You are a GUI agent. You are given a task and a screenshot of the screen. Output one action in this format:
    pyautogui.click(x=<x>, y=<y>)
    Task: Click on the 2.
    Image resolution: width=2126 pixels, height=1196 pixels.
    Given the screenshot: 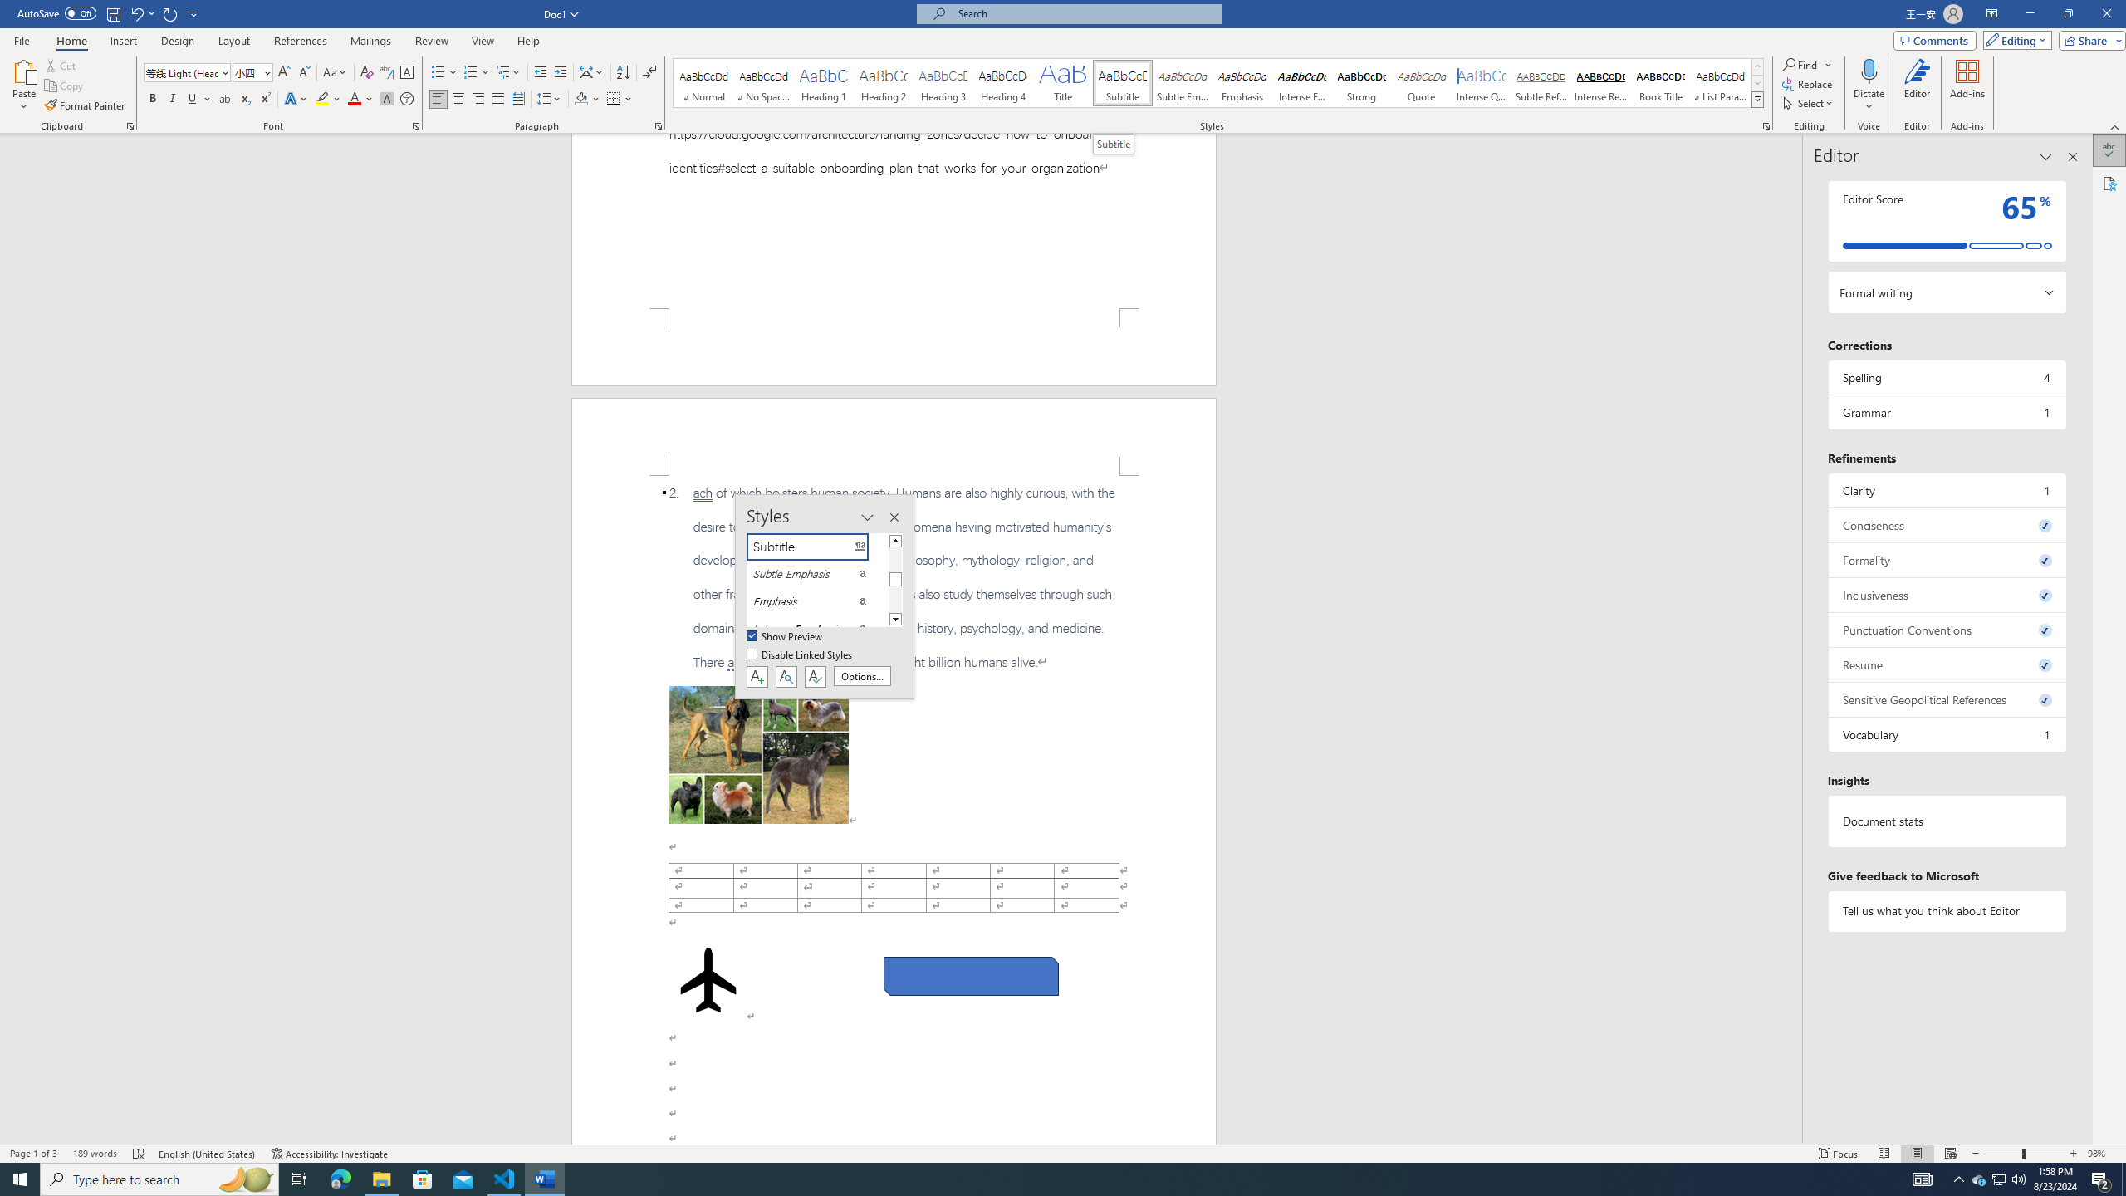 What is the action you would take?
    pyautogui.click(x=894, y=577)
    